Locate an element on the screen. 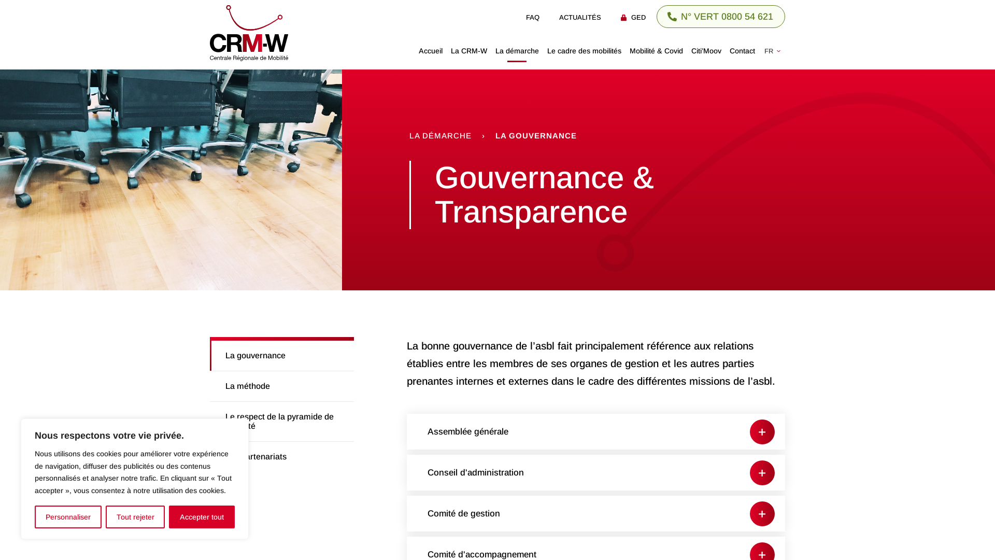  Les partenariats is located at coordinates (282, 457).